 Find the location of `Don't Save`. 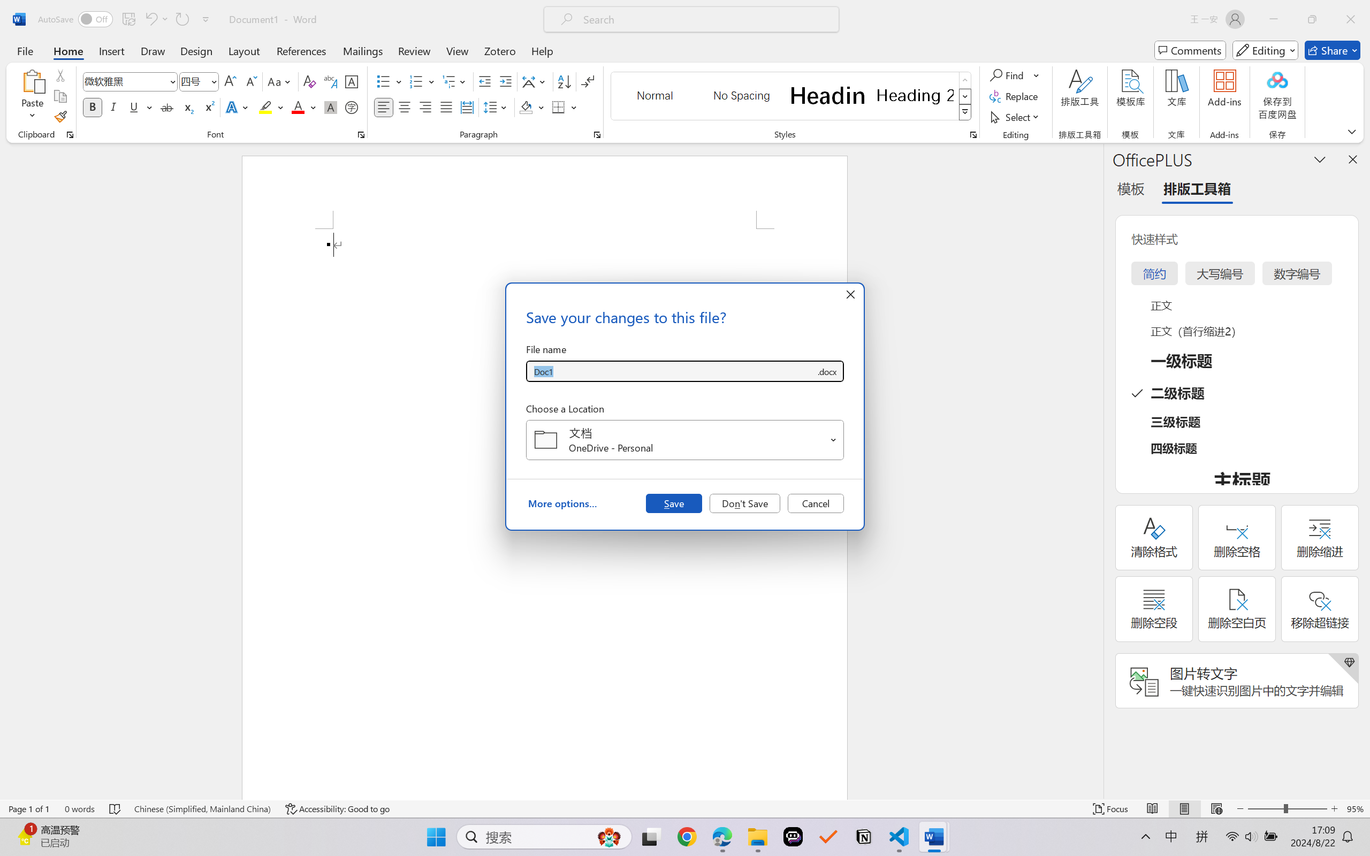

Don't Save is located at coordinates (745, 503).